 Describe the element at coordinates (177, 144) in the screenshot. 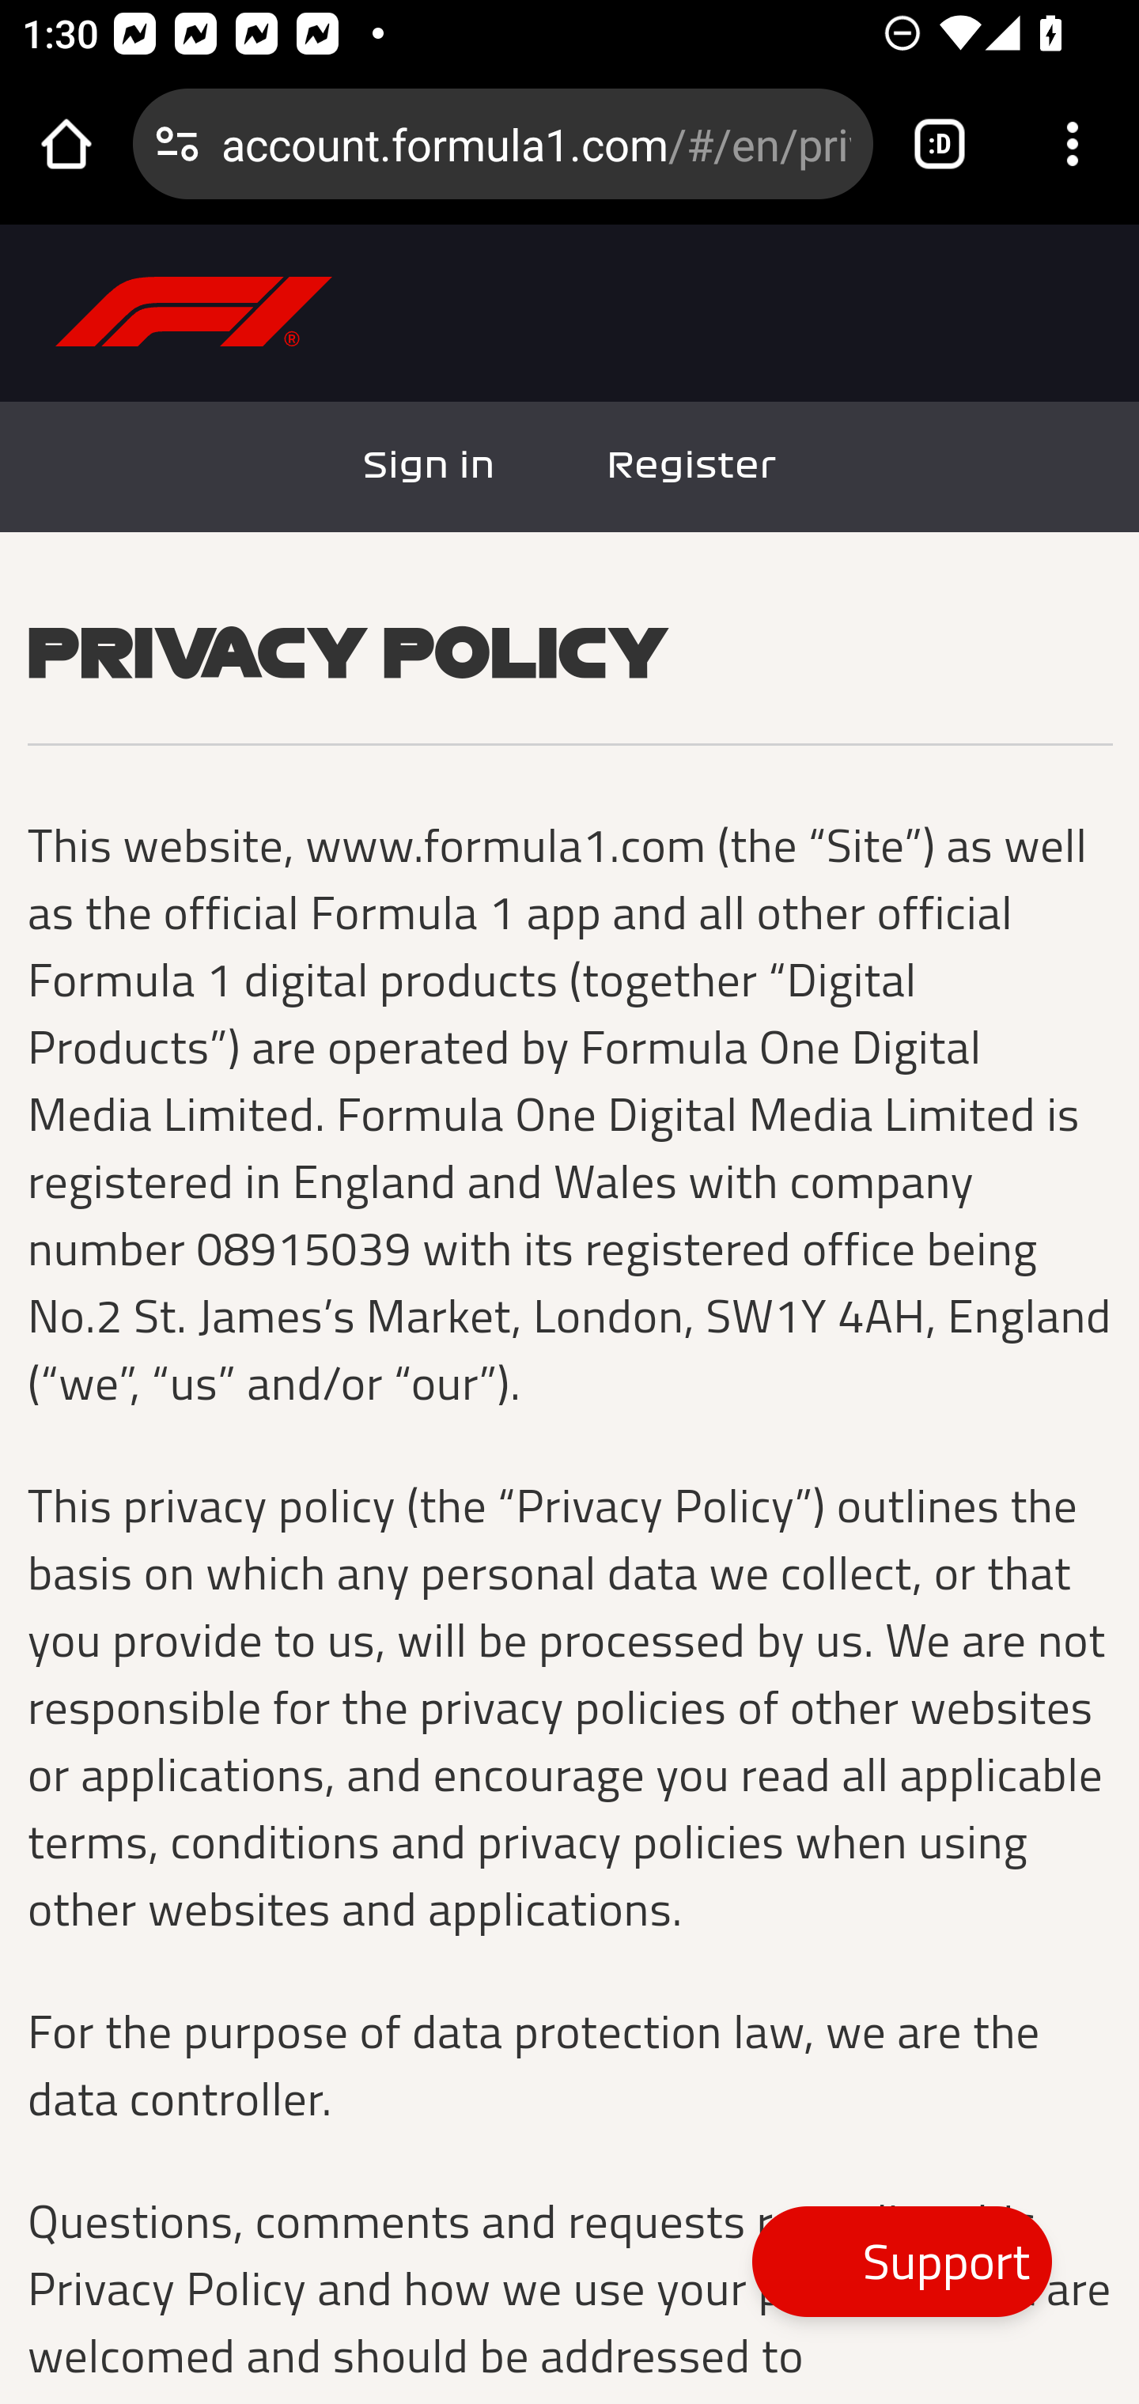

I see `Connection is secure` at that location.